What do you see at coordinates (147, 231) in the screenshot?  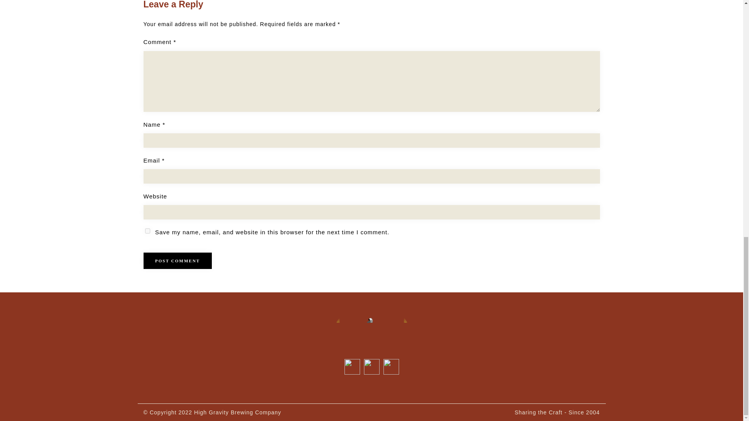 I see `yes` at bounding box center [147, 231].